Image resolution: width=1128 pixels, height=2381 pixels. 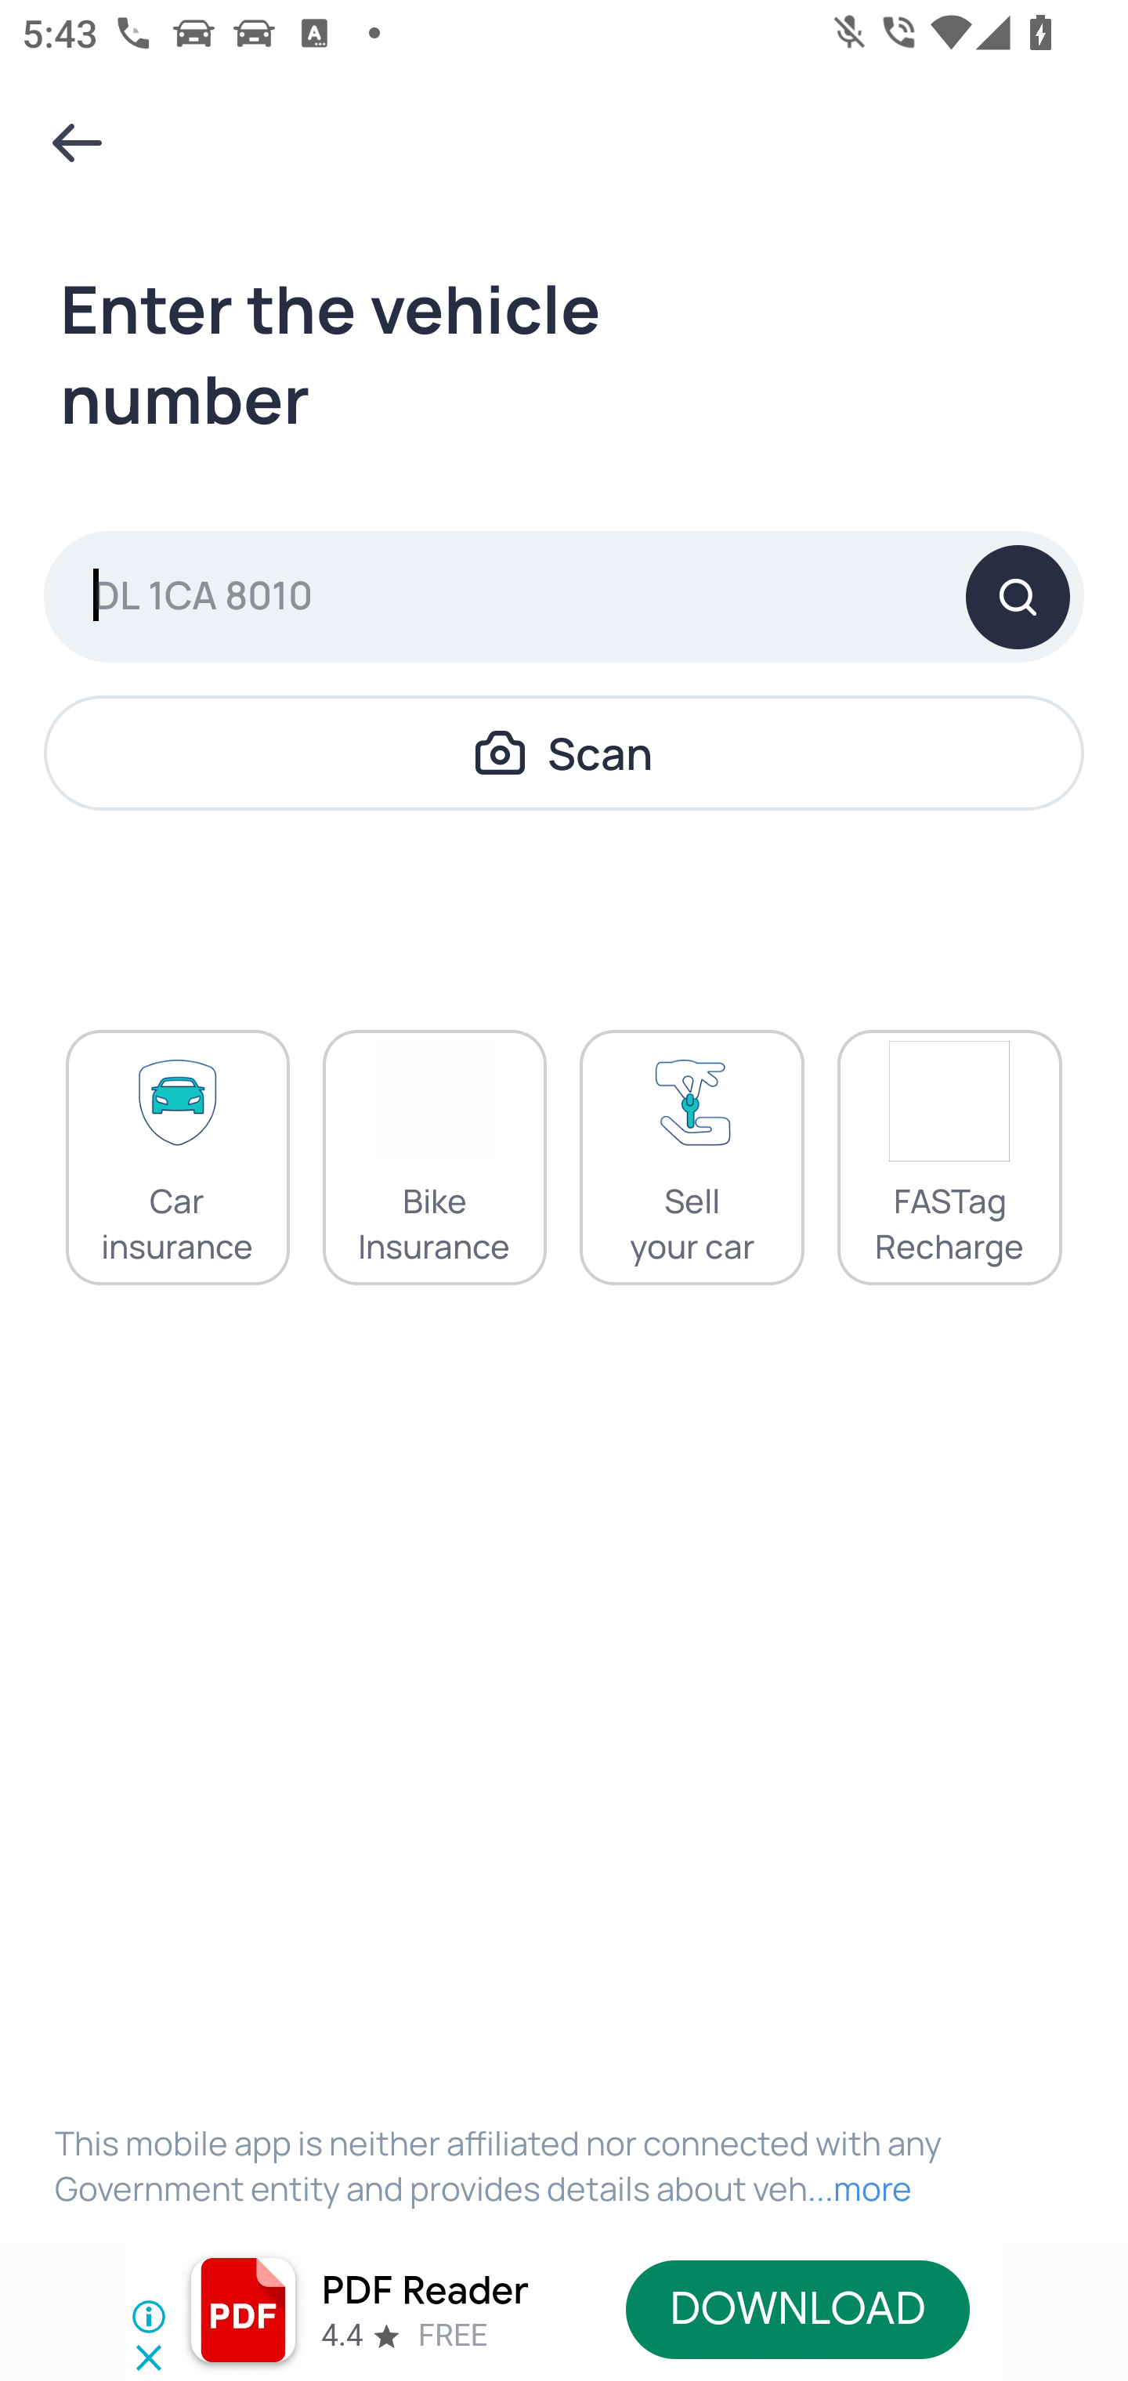 I want to click on Car
insurance, so click(x=177, y=1158).